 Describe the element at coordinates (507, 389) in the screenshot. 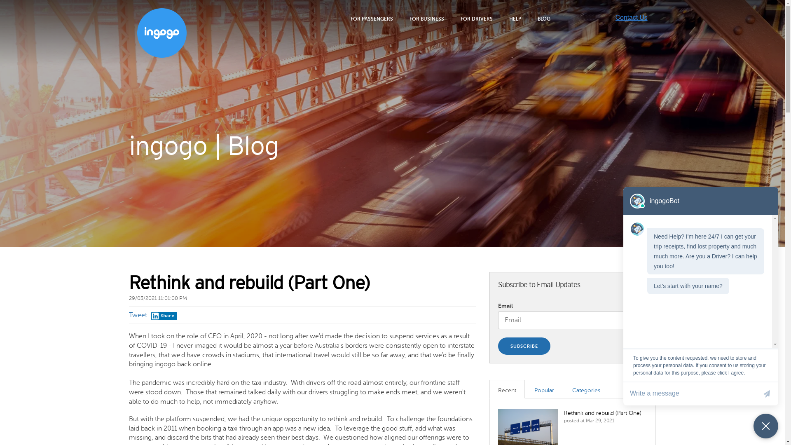

I see `Recent` at that location.